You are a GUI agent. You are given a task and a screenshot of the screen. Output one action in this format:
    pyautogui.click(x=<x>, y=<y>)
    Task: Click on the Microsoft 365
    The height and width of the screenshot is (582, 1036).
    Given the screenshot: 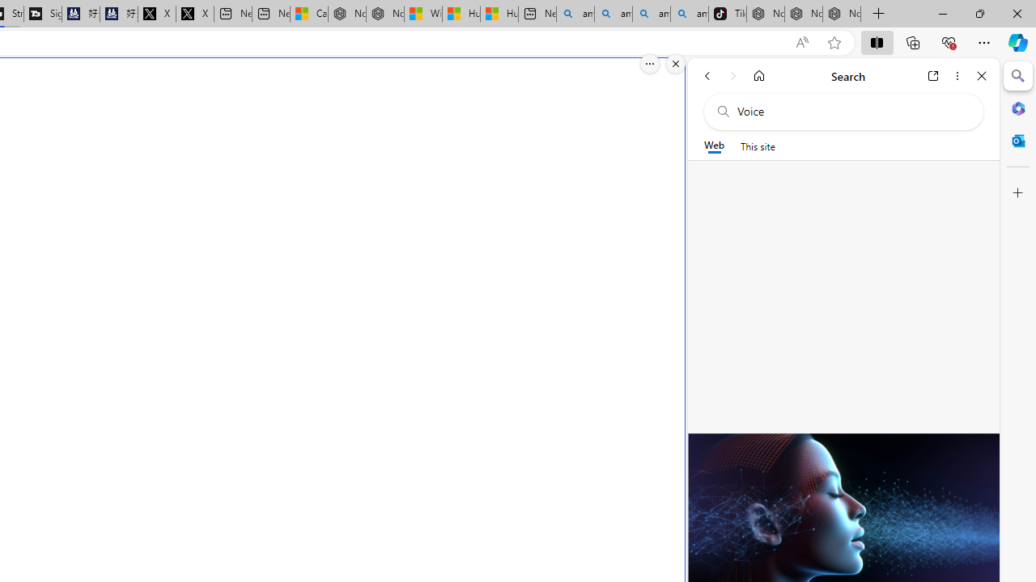 What is the action you would take?
    pyautogui.click(x=1018, y=108)
    